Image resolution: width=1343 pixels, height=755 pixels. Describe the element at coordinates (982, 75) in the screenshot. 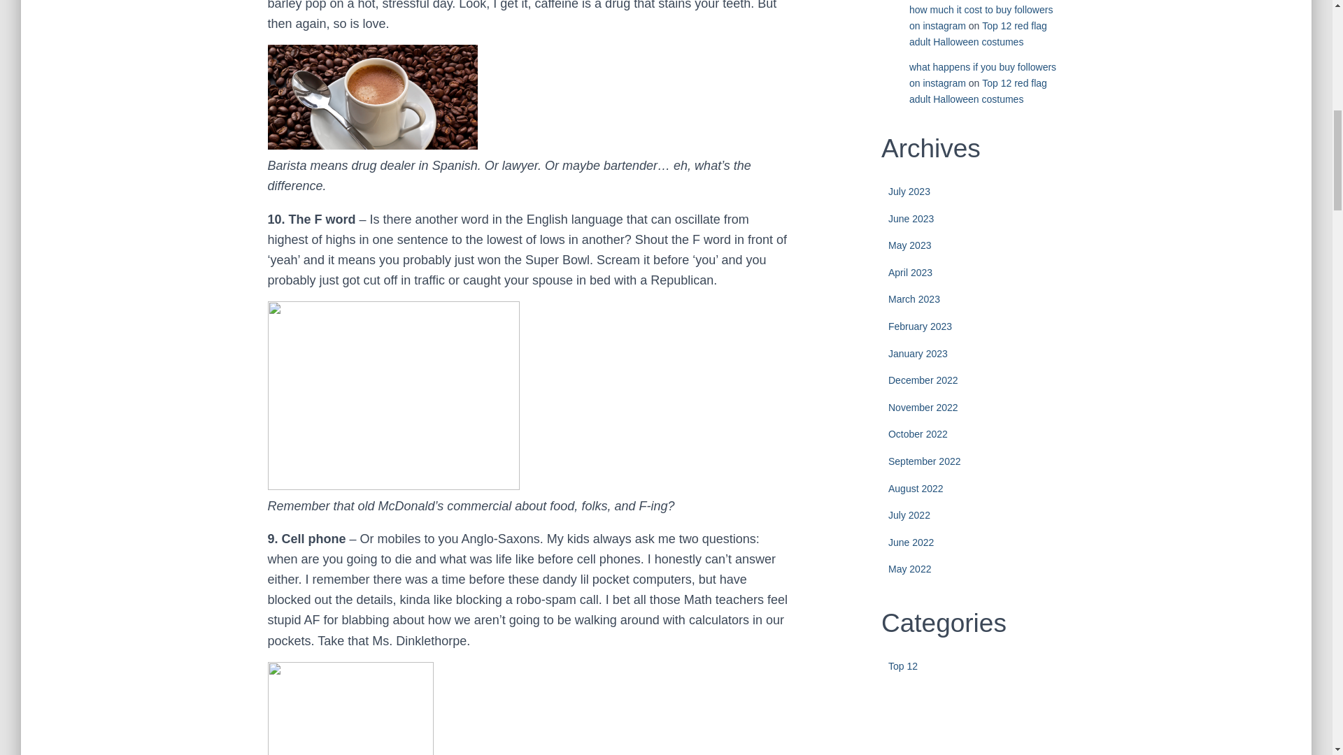

I see `what happens if you buy followers on instagram` at that location.